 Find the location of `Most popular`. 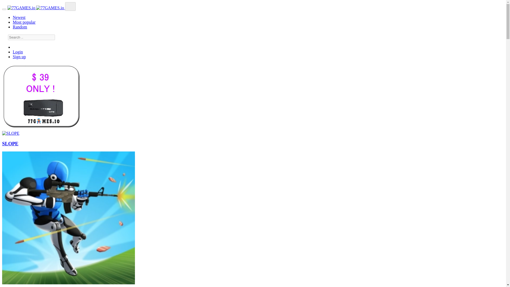

Most popular is located at coordinates (24, 22).